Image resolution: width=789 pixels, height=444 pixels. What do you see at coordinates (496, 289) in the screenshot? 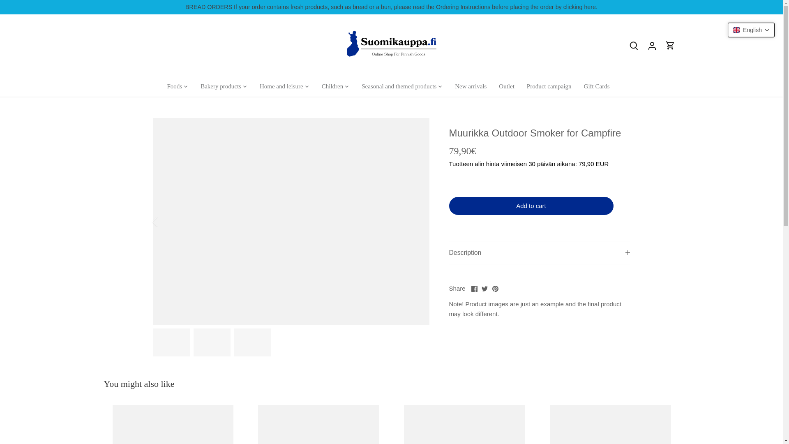
I see `Pinterest` at bounding box center [496, 289].